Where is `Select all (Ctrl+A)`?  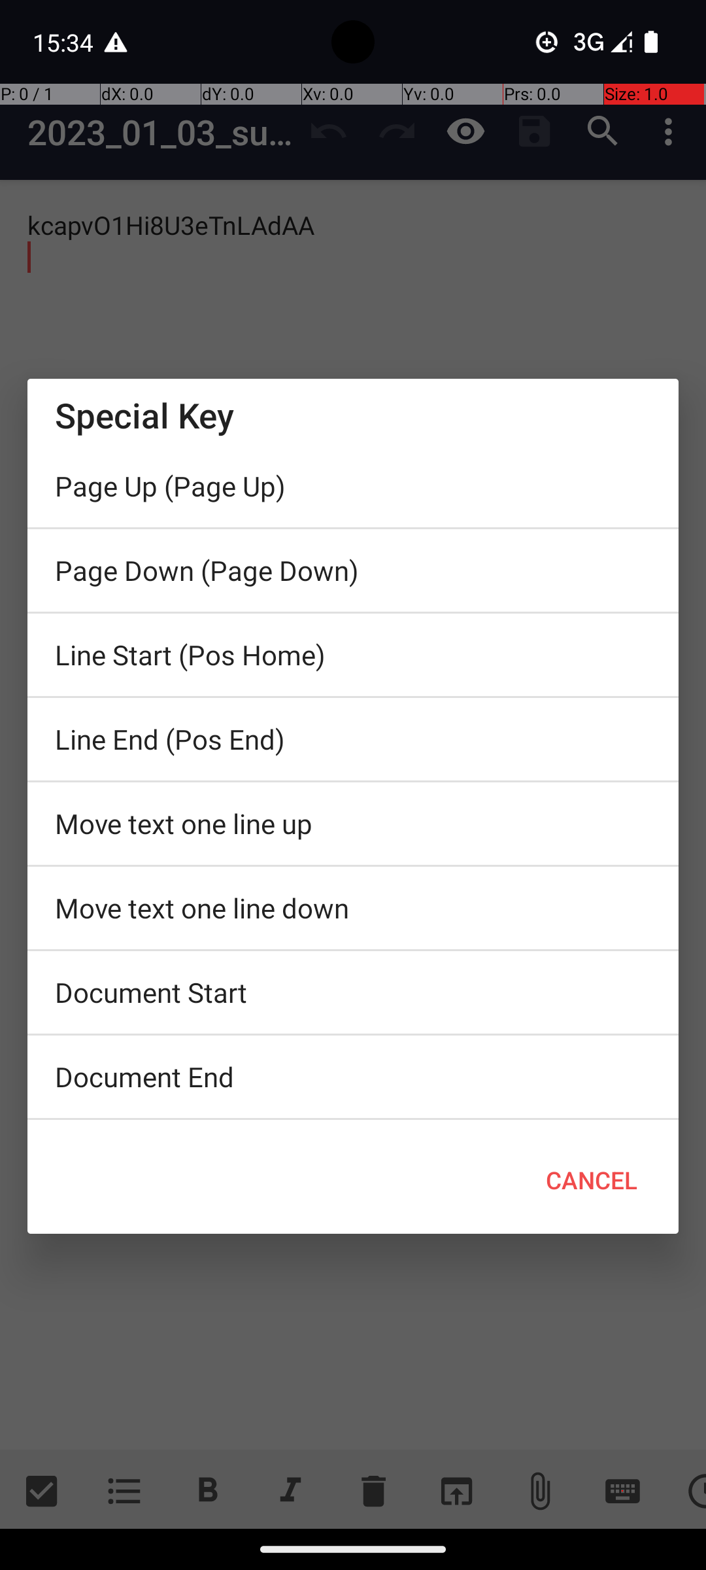 Select all (Ctrl+A) is located at coordinates (353, 1123).